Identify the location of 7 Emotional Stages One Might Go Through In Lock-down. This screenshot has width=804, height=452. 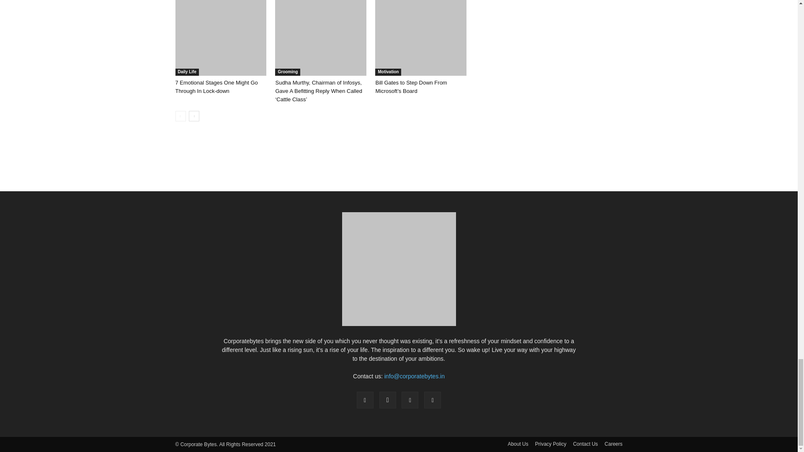
(220, 38).